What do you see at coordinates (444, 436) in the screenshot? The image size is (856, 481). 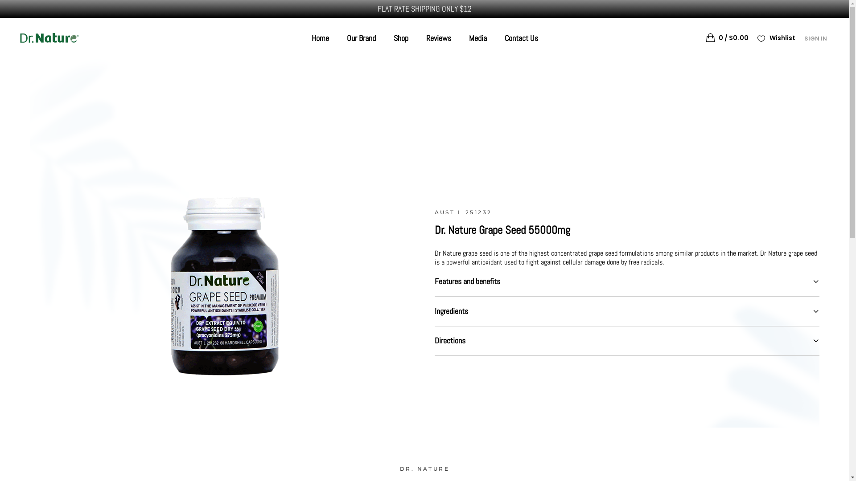 I see `Reviews` at bounding box center [444, 436].